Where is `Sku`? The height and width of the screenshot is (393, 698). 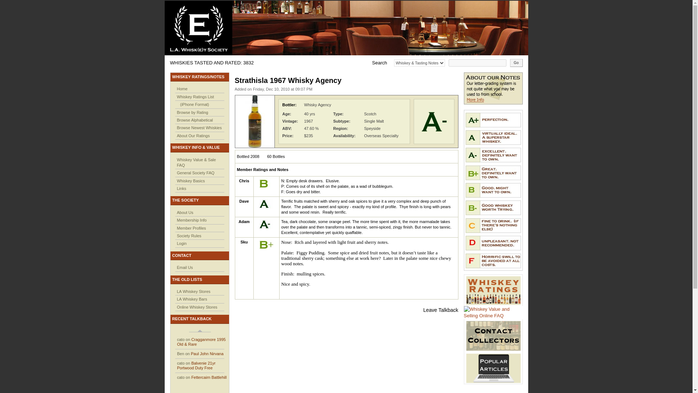 Sku is located at coordinates (244, 242).